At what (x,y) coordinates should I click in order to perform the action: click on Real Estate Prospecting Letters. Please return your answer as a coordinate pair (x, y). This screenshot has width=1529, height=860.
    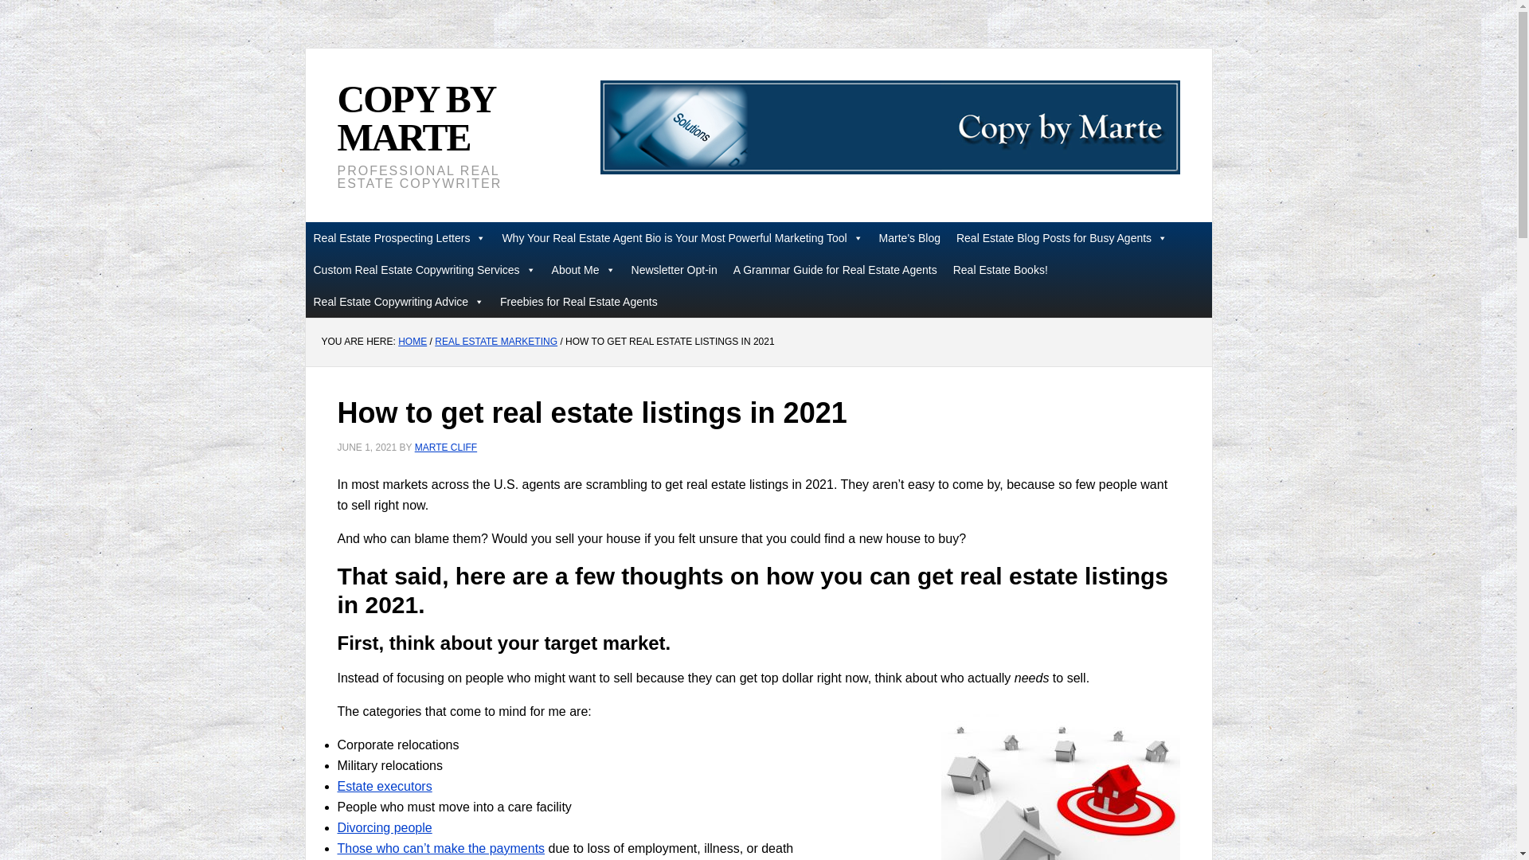
    Looking at the image, I should click on (400, 237).